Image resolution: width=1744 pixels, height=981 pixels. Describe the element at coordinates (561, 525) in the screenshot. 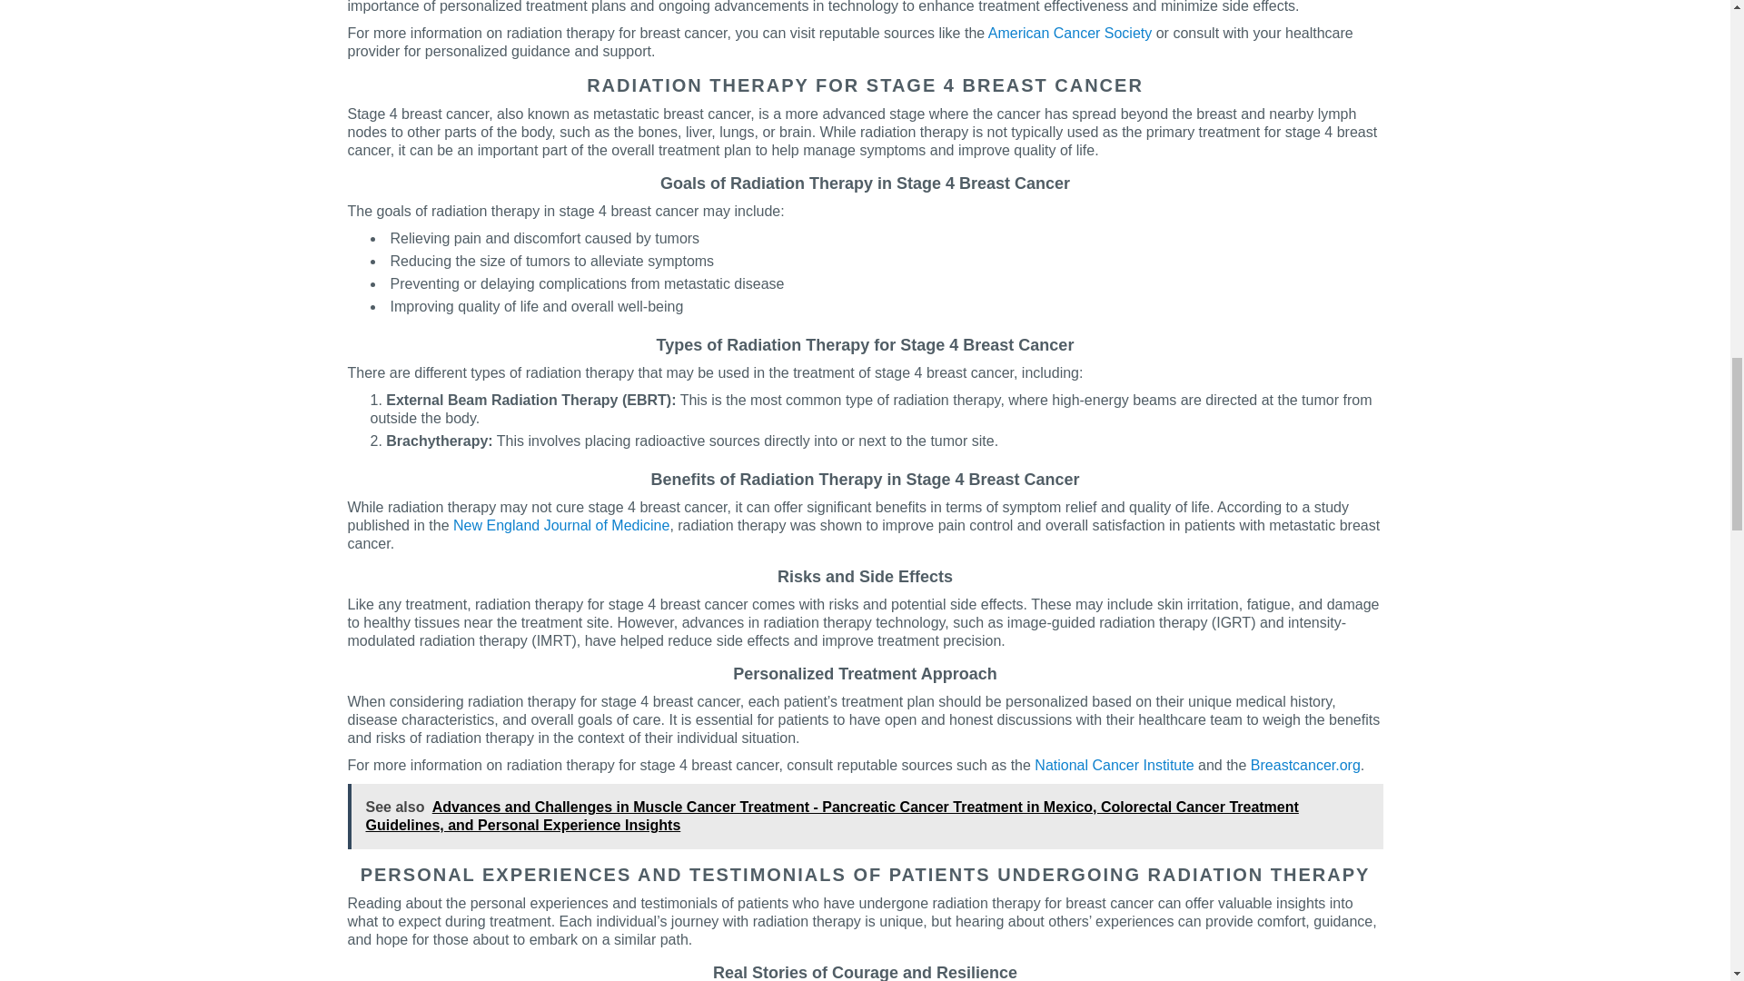

I see `New England Journal of Medicine` at that location.